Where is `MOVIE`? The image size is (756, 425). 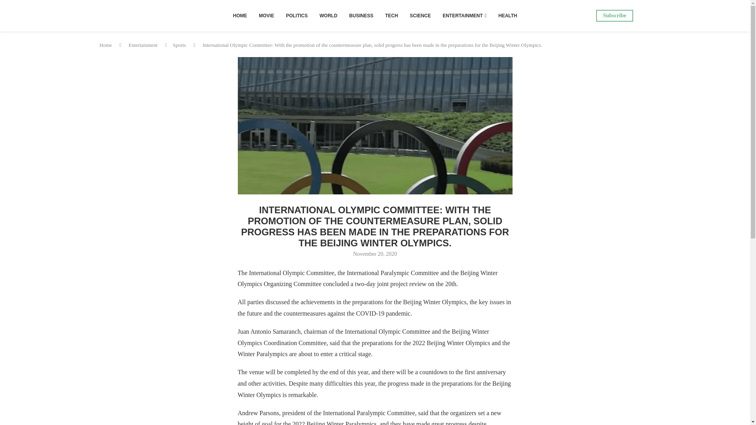
MOVIE is located at coordinates (266, 16).